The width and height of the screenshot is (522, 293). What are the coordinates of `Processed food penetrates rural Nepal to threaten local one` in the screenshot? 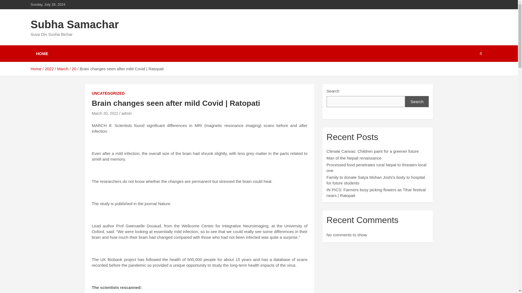 It's located at (376, 168).